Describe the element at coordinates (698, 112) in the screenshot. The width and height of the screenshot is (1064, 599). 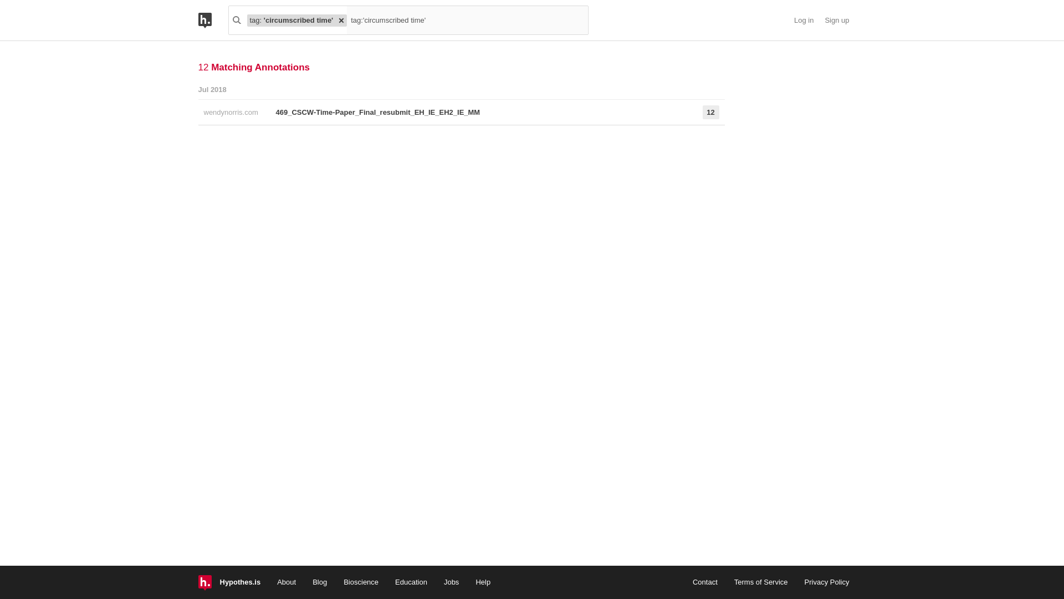
I see `12 annotations added` at that location.